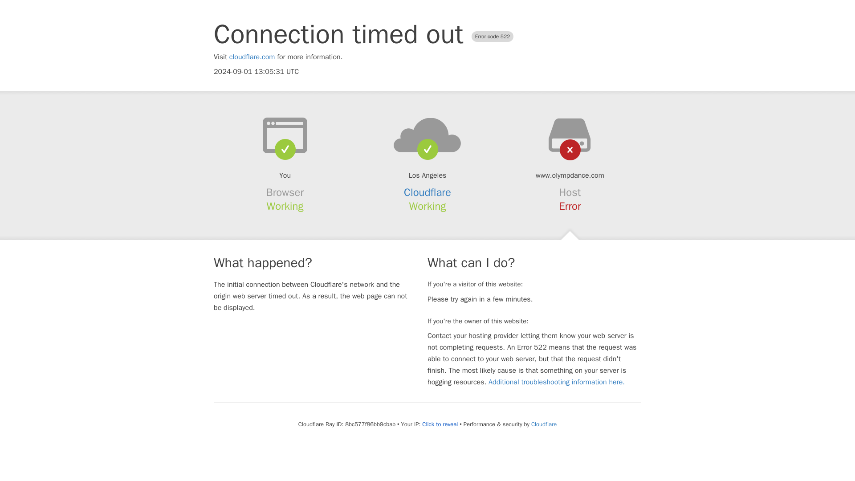 The image size is (855, 481). I want to click on Cloudflare, so click(427, 192).